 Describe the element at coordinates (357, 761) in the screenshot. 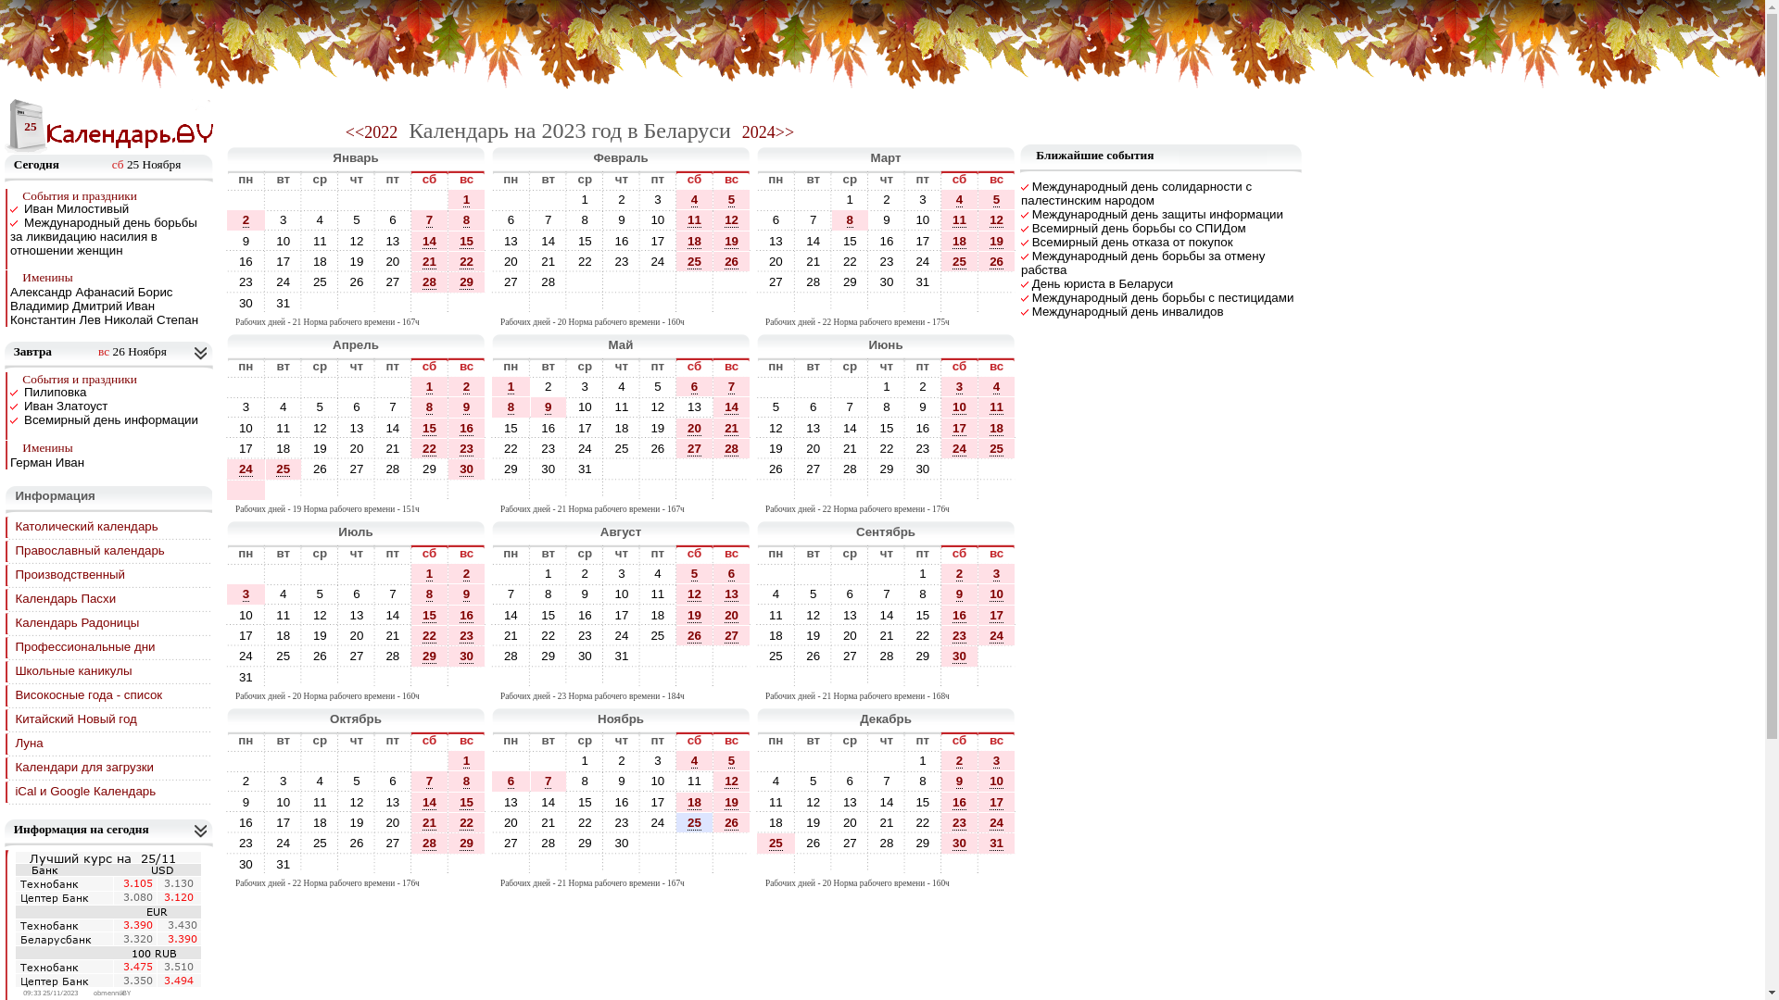

I see ` ` at that location.